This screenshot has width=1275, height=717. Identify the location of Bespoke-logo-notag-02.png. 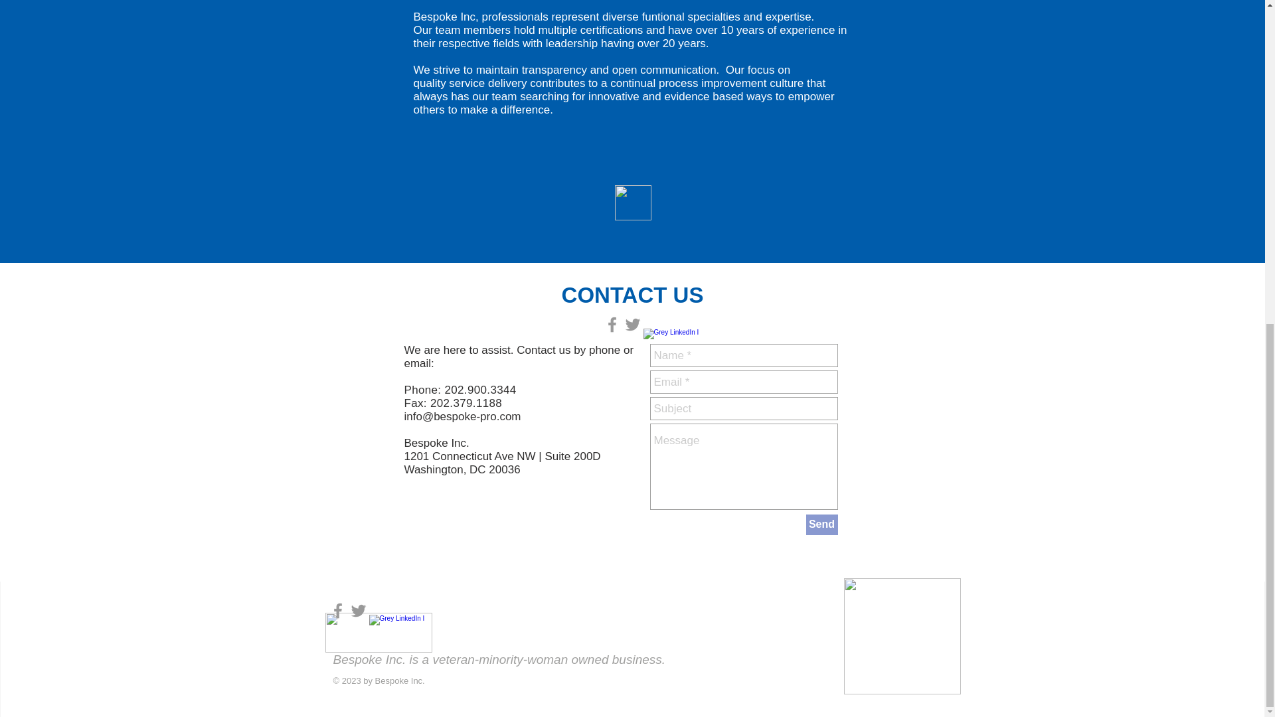
(379, 632).